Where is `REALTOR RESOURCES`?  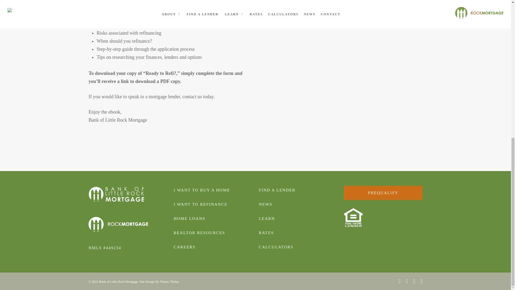 REALTOR RESOURCES is located at coordinates (199, 233).